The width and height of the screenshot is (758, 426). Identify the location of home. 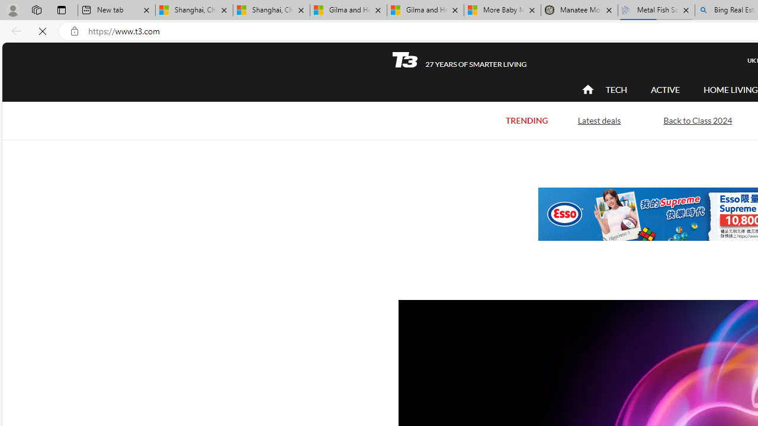
(587, 90).